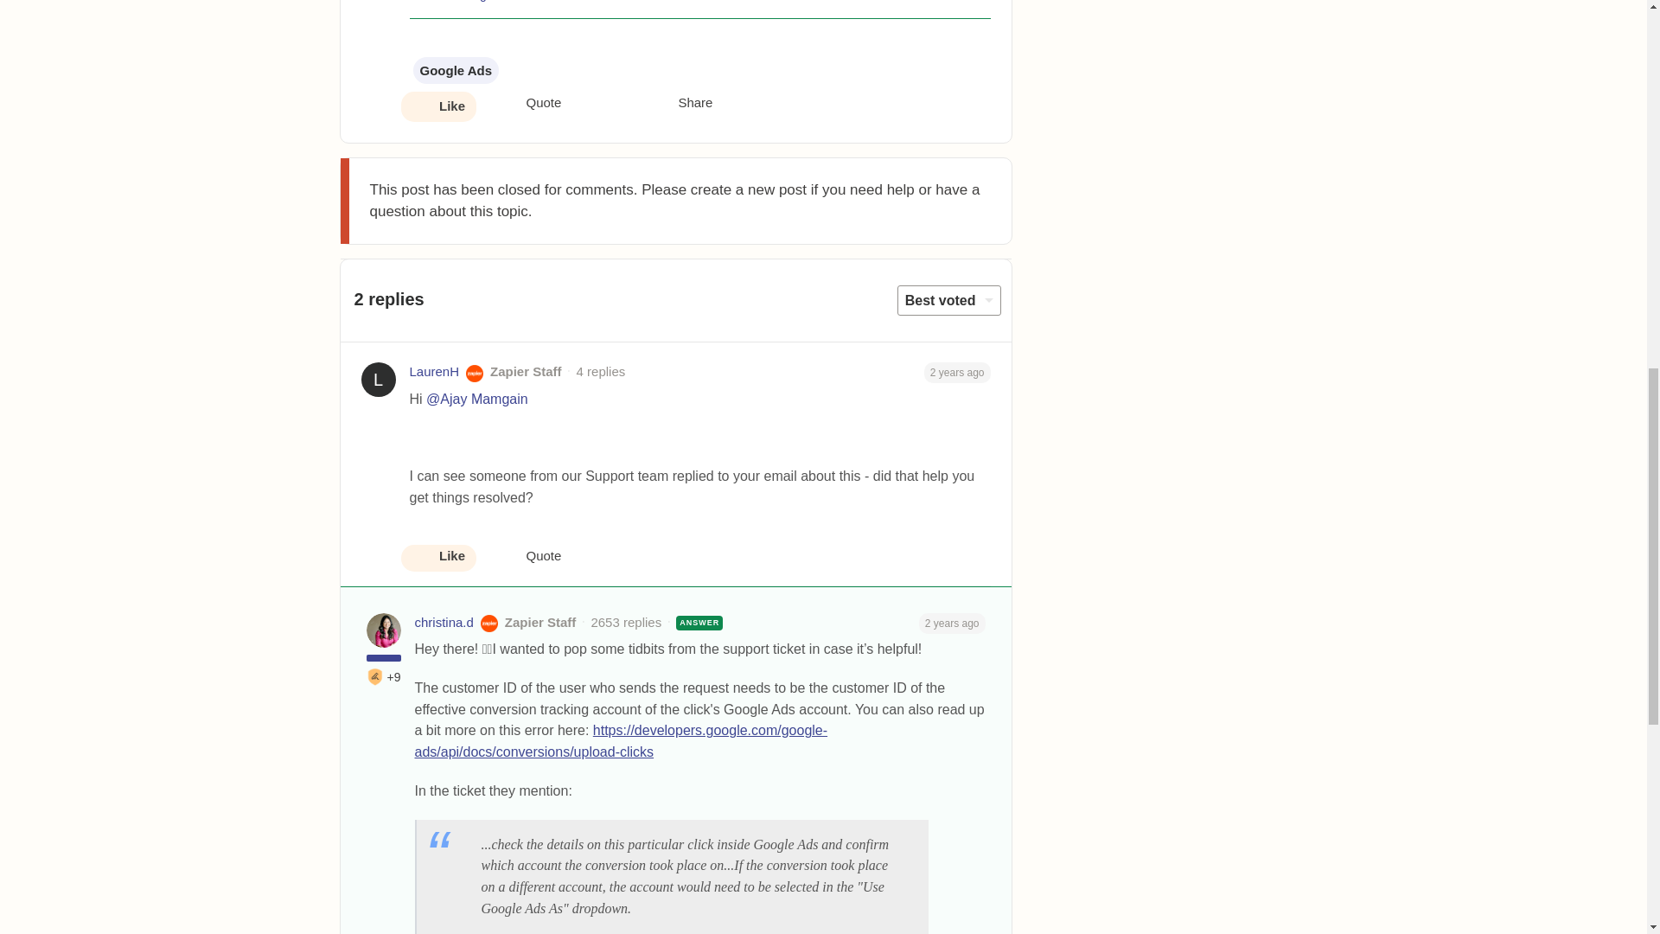  I want to click on Google Ads, so click(456, 70).